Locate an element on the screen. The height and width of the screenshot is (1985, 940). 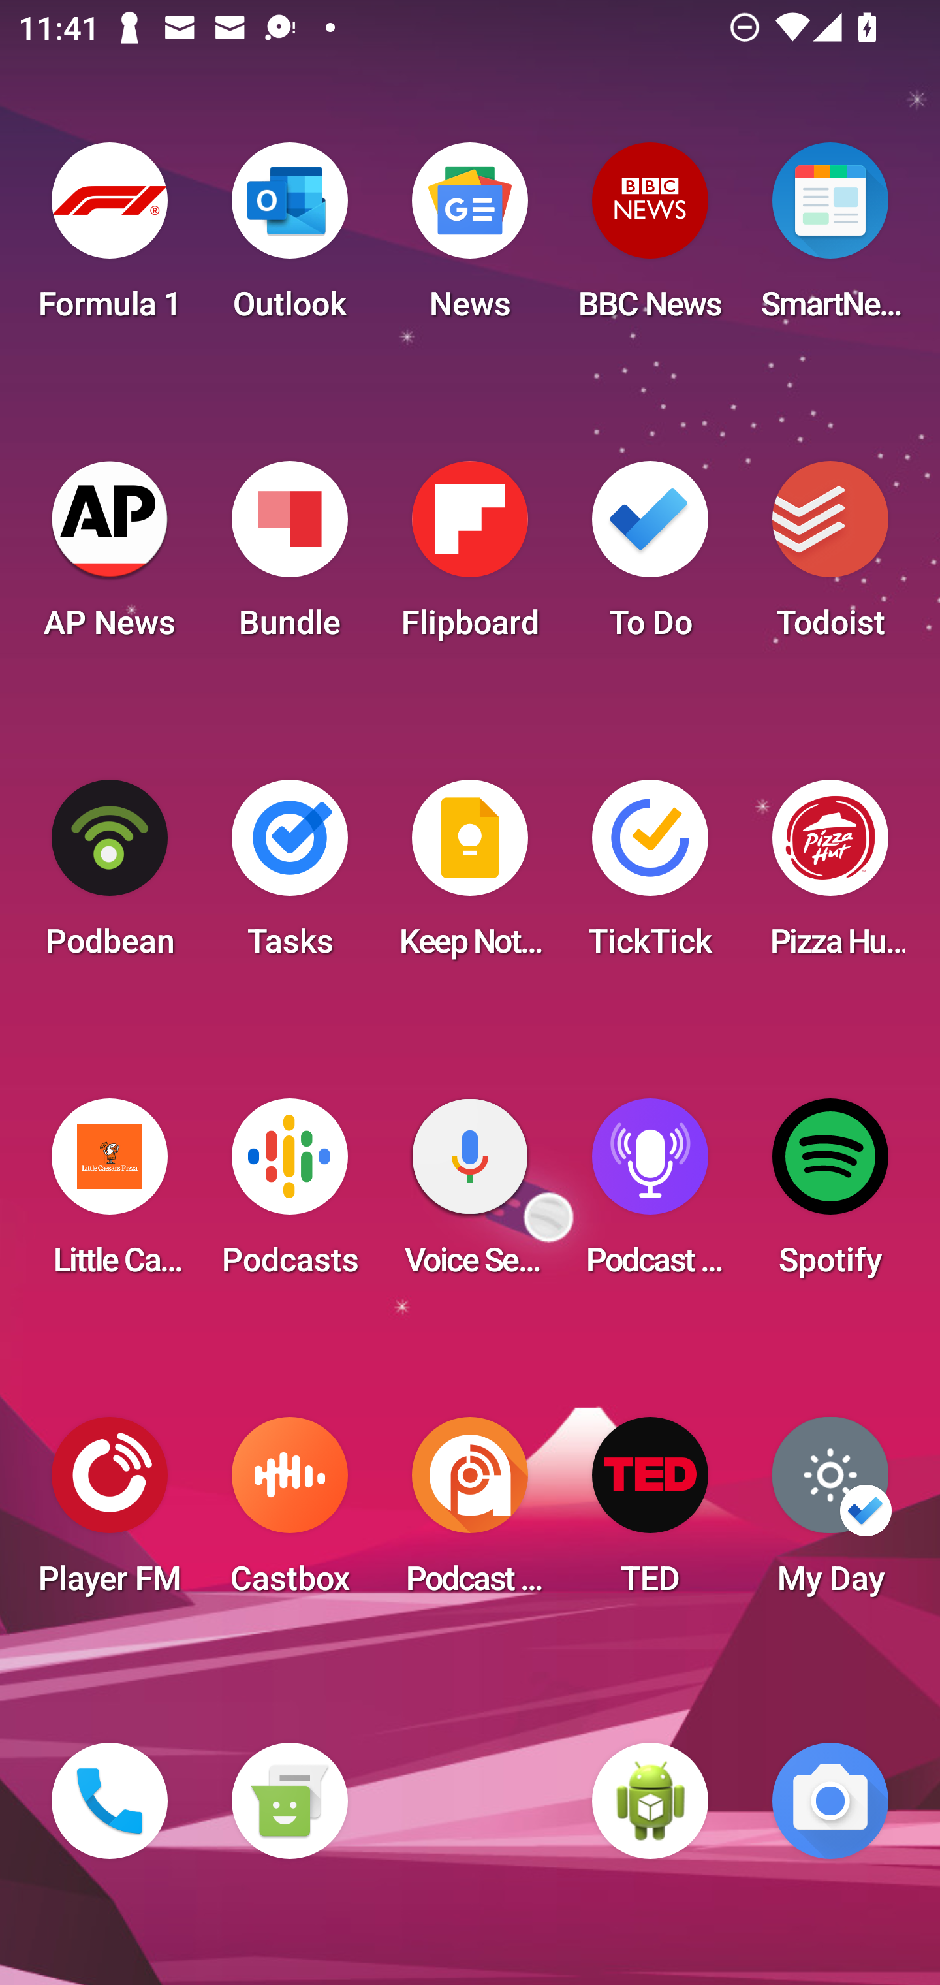
Keep Notes is located at coordinates (470, 876).